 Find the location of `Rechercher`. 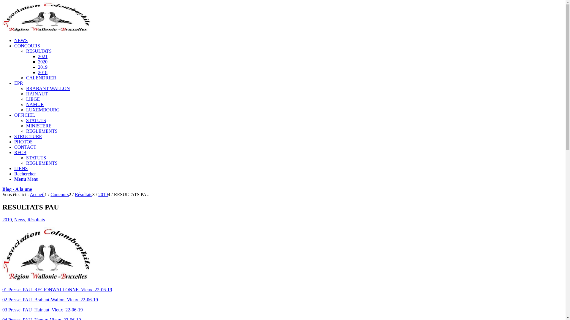

Rechercher is located at coordinates (25, 174).